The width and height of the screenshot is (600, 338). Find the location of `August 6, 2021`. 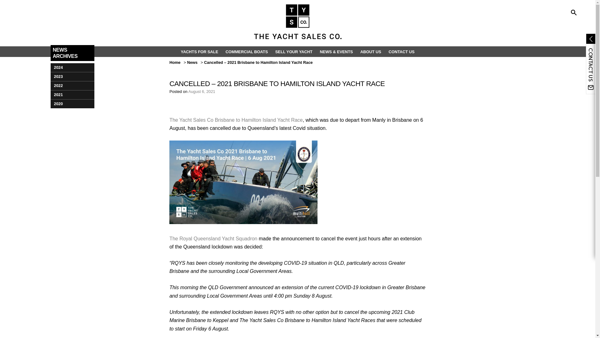

August 6, 2021 is located at coordinates (202, 91).